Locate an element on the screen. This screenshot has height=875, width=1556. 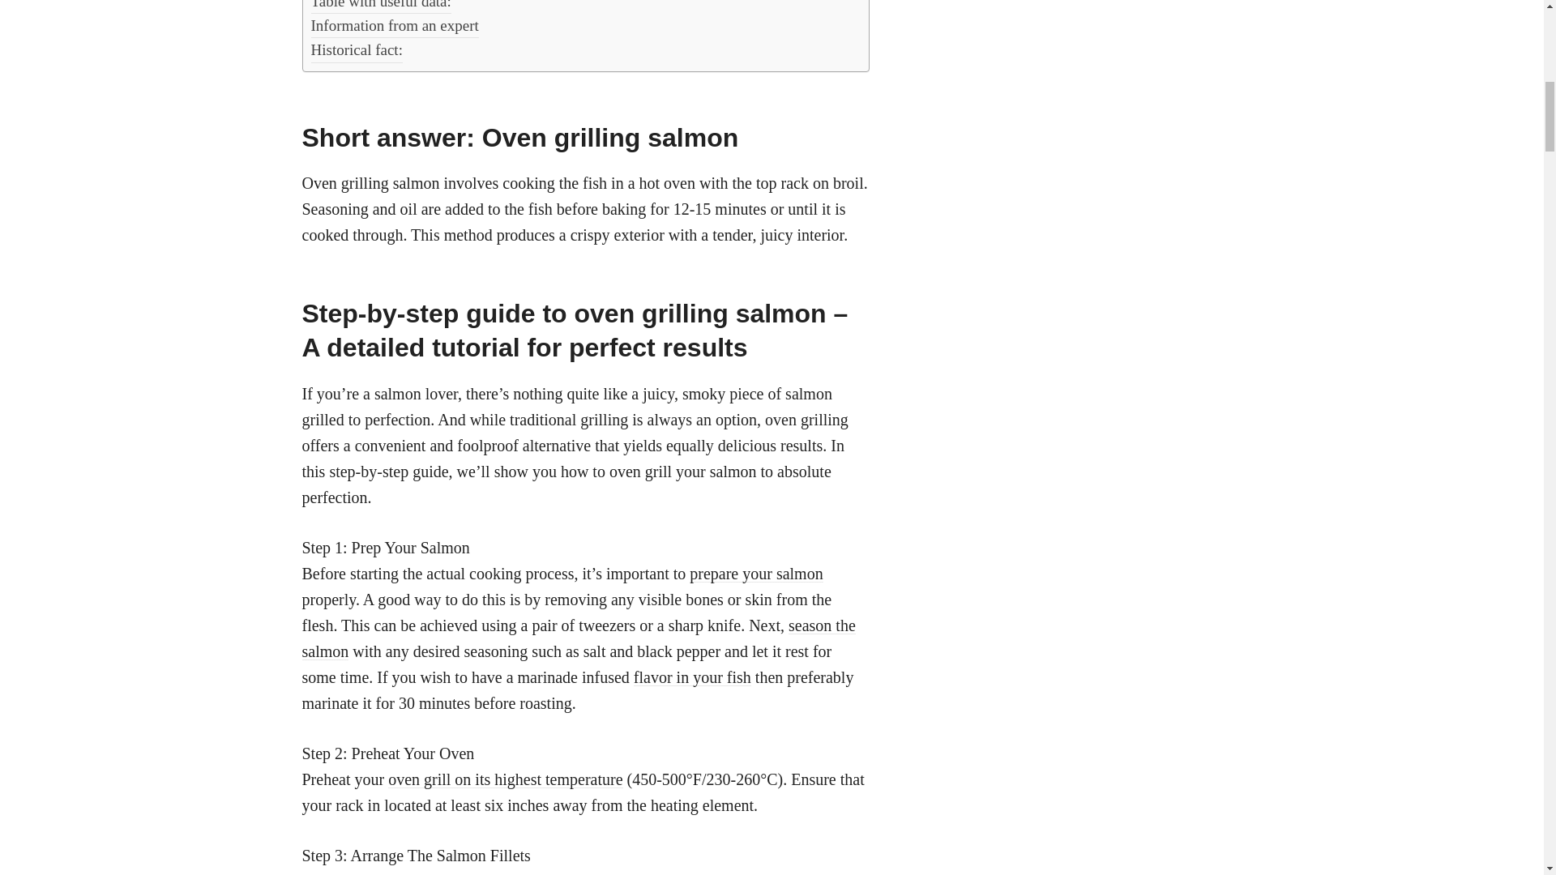
Information from an expert is located at coordinates (395, 26).